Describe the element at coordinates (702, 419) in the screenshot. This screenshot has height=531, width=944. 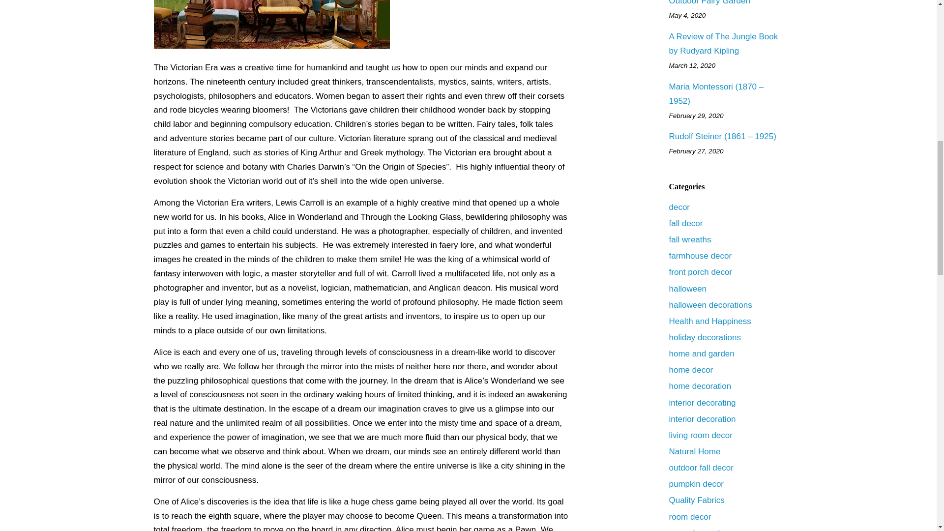
I see `Show articles tagged interior decoration` at that location.